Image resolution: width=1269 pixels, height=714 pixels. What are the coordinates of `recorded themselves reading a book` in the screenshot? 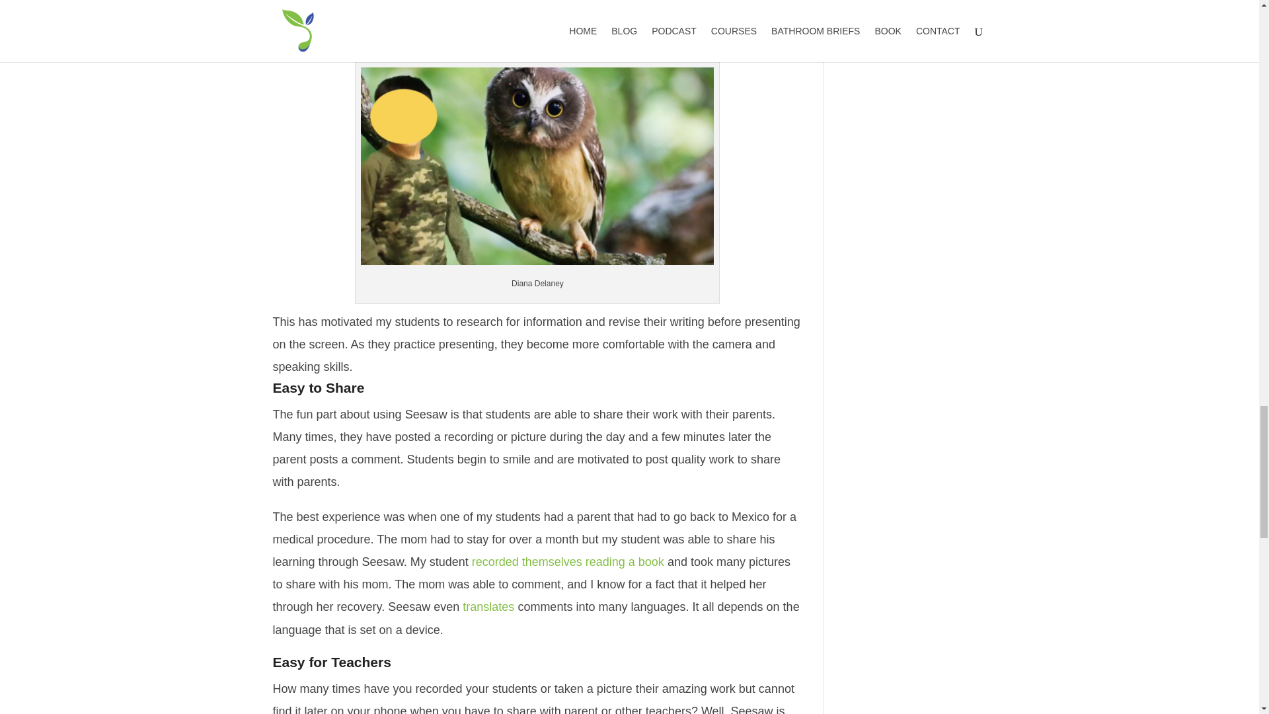 It's located at (570, 562).